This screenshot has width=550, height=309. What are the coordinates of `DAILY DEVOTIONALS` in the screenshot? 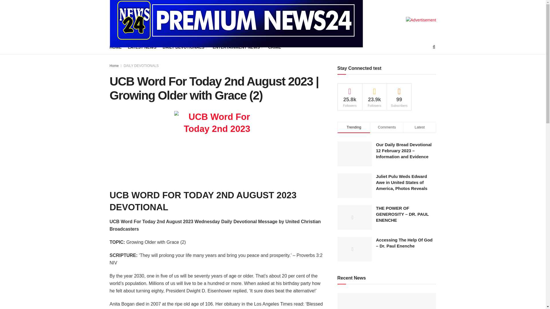 It's located at (115, 47).